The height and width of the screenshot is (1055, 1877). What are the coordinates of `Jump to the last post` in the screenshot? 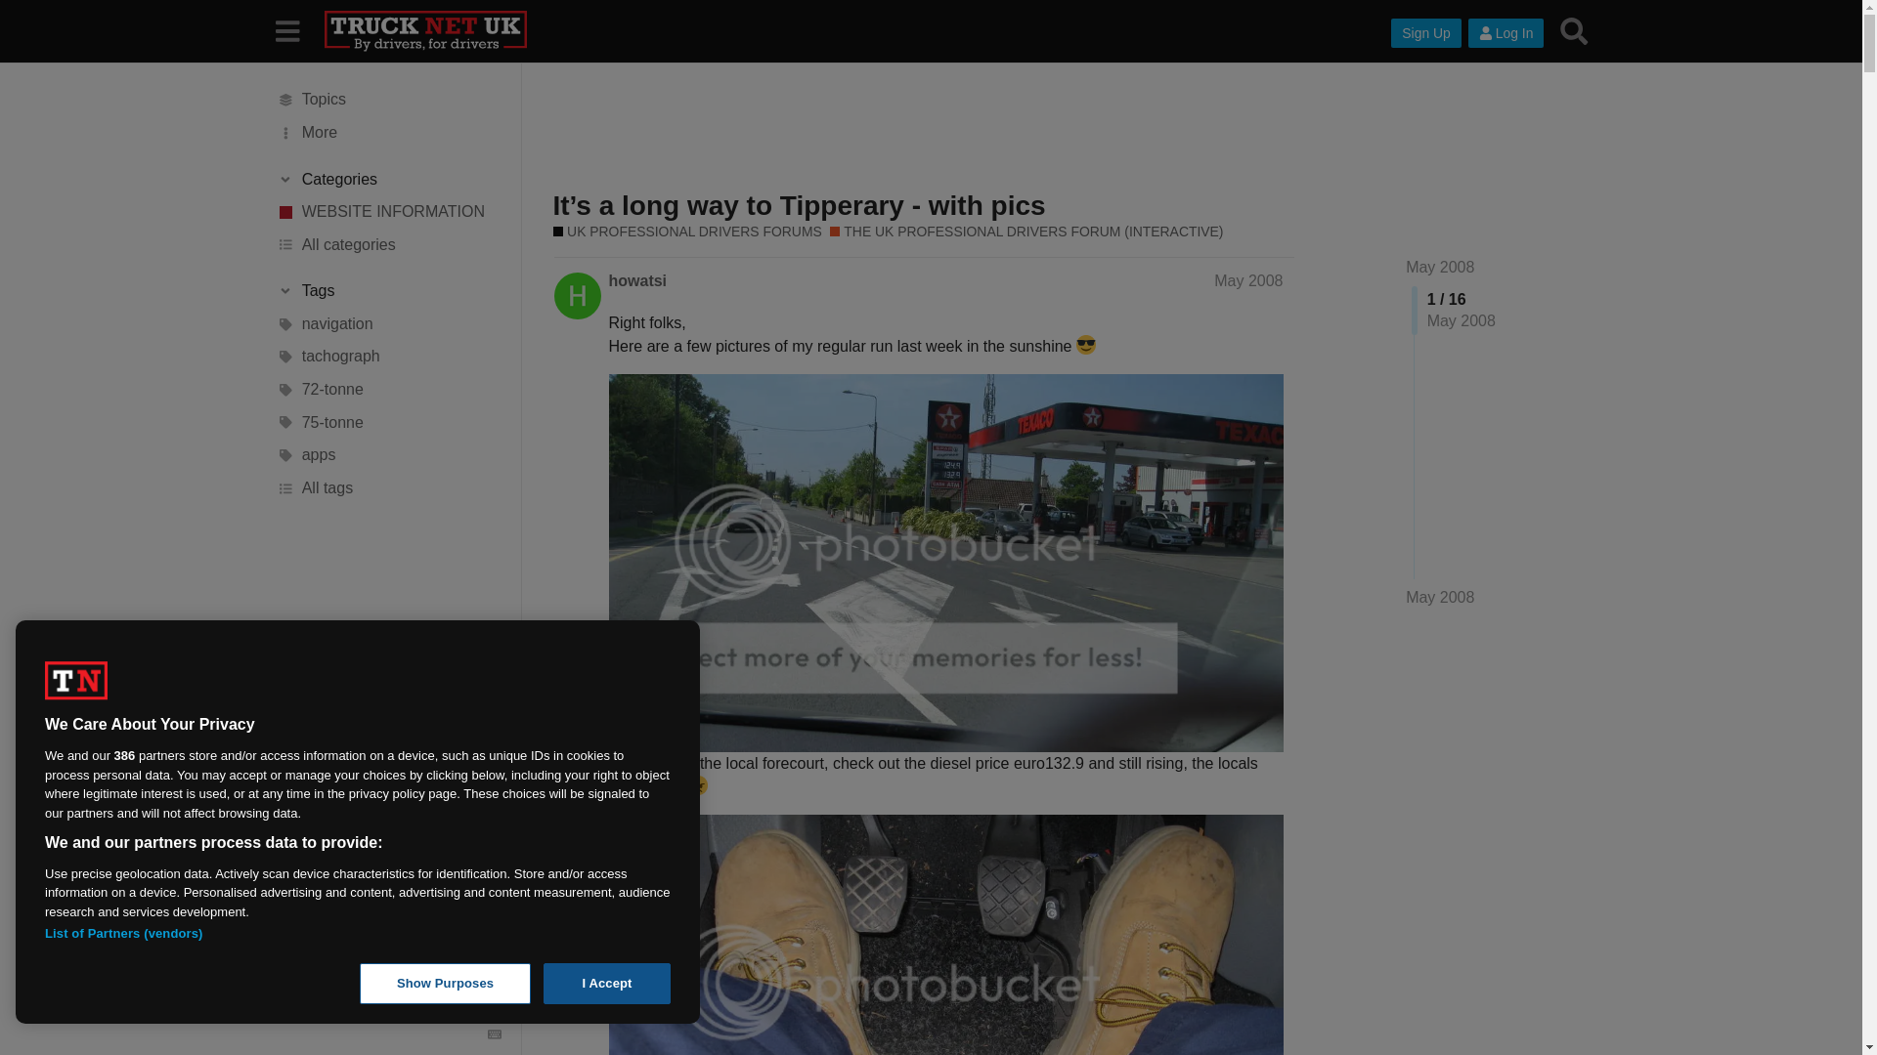 It's located at (1439, 596).